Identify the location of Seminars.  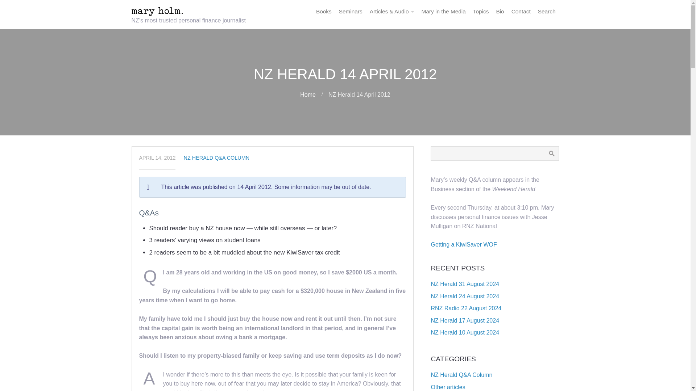
(351, 12).